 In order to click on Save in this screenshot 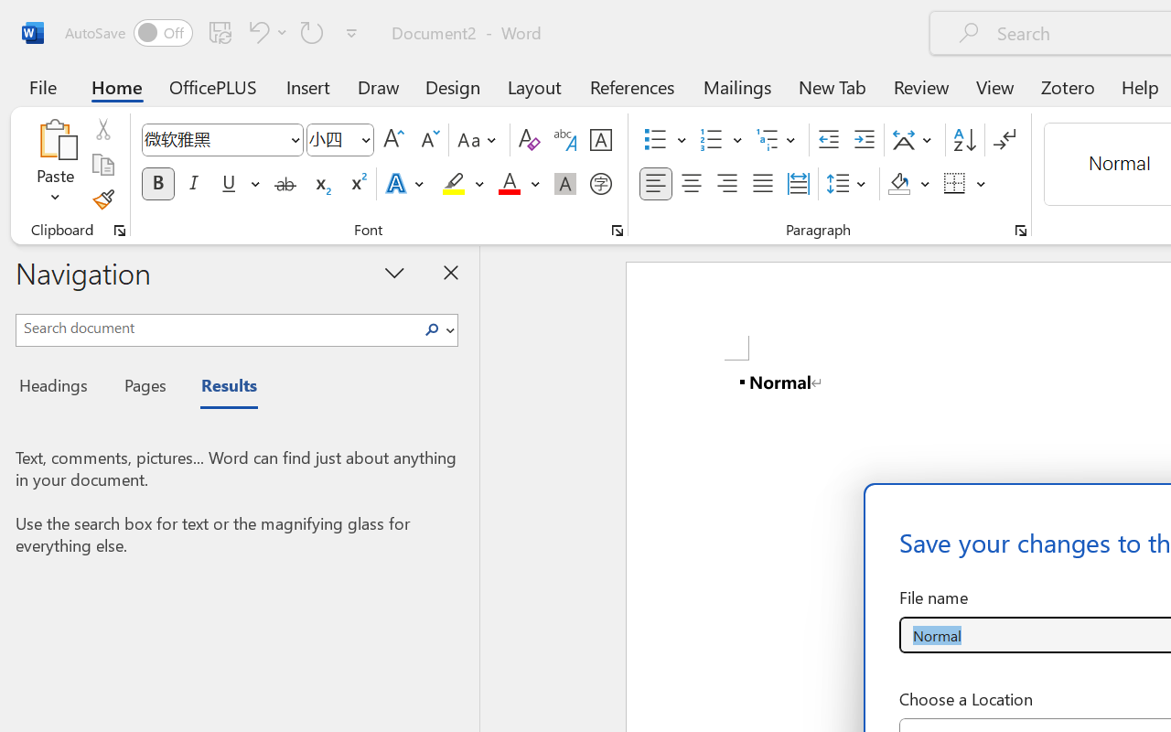, I will do `click(220, 32)`.